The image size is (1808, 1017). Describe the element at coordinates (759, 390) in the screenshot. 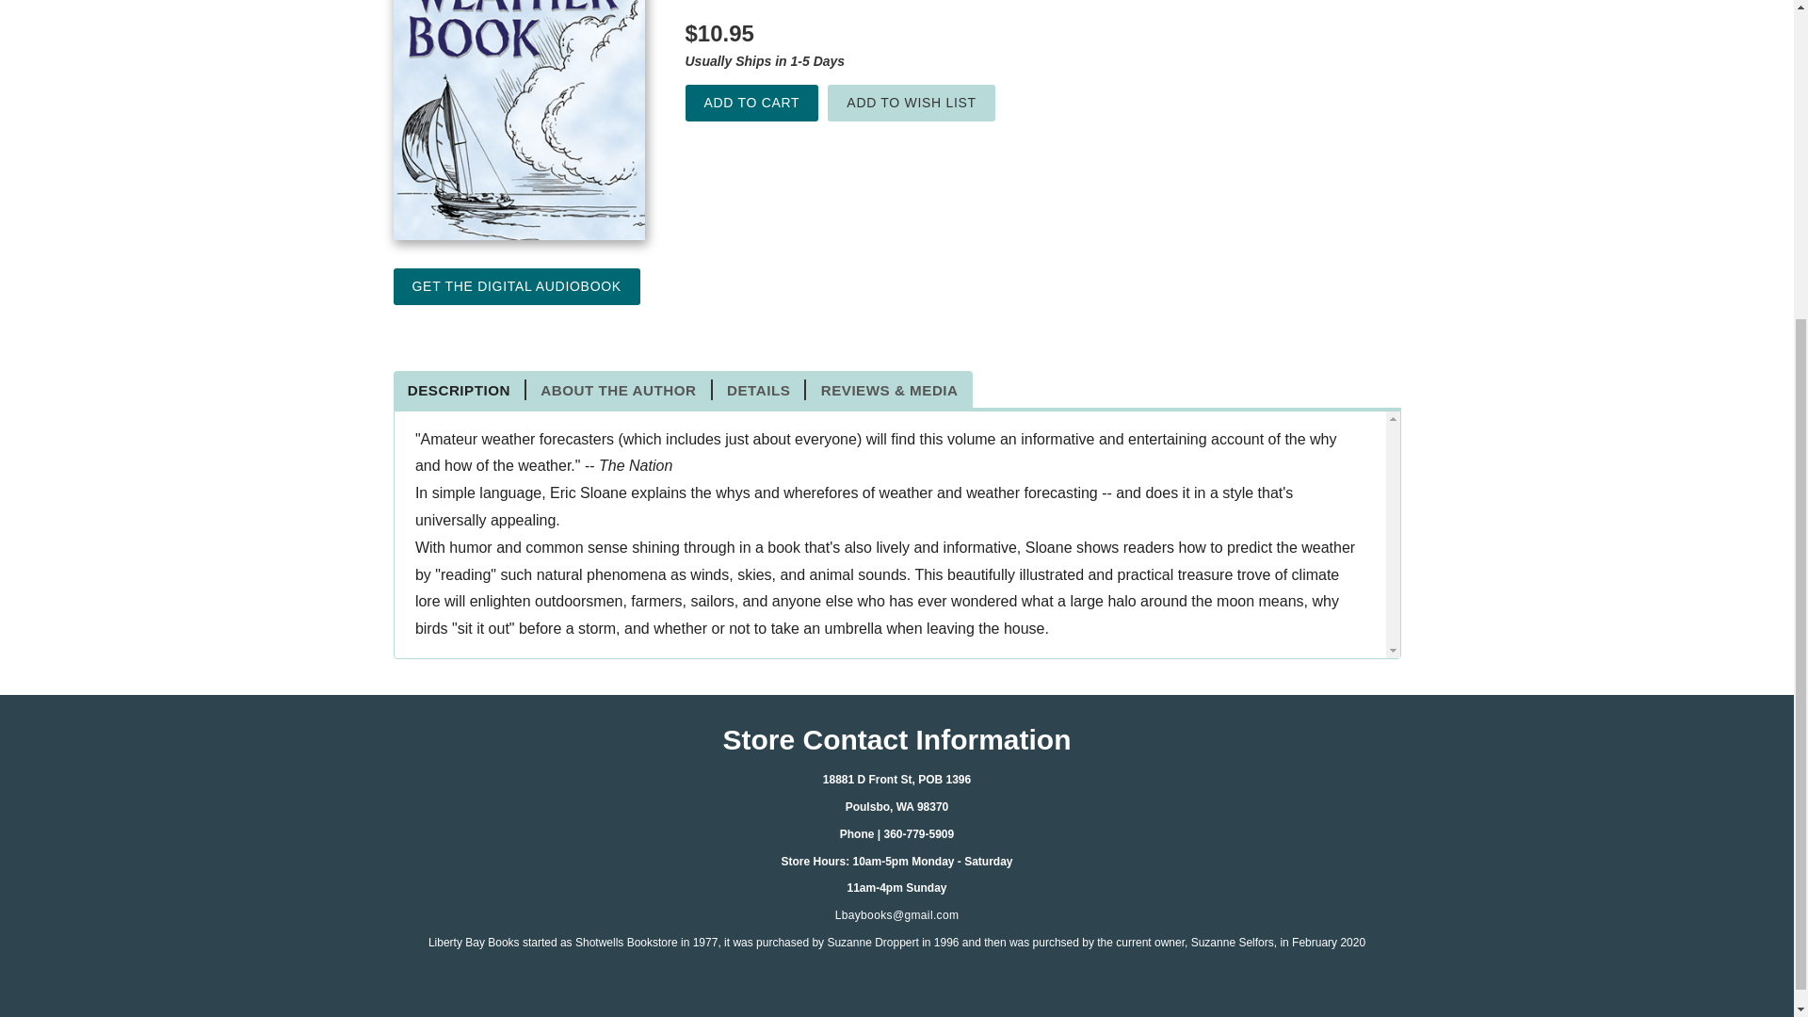

I see `DETAILS` at that location.